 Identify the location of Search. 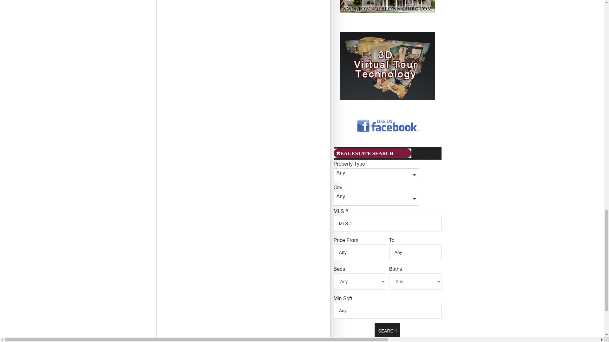
(387, 331).